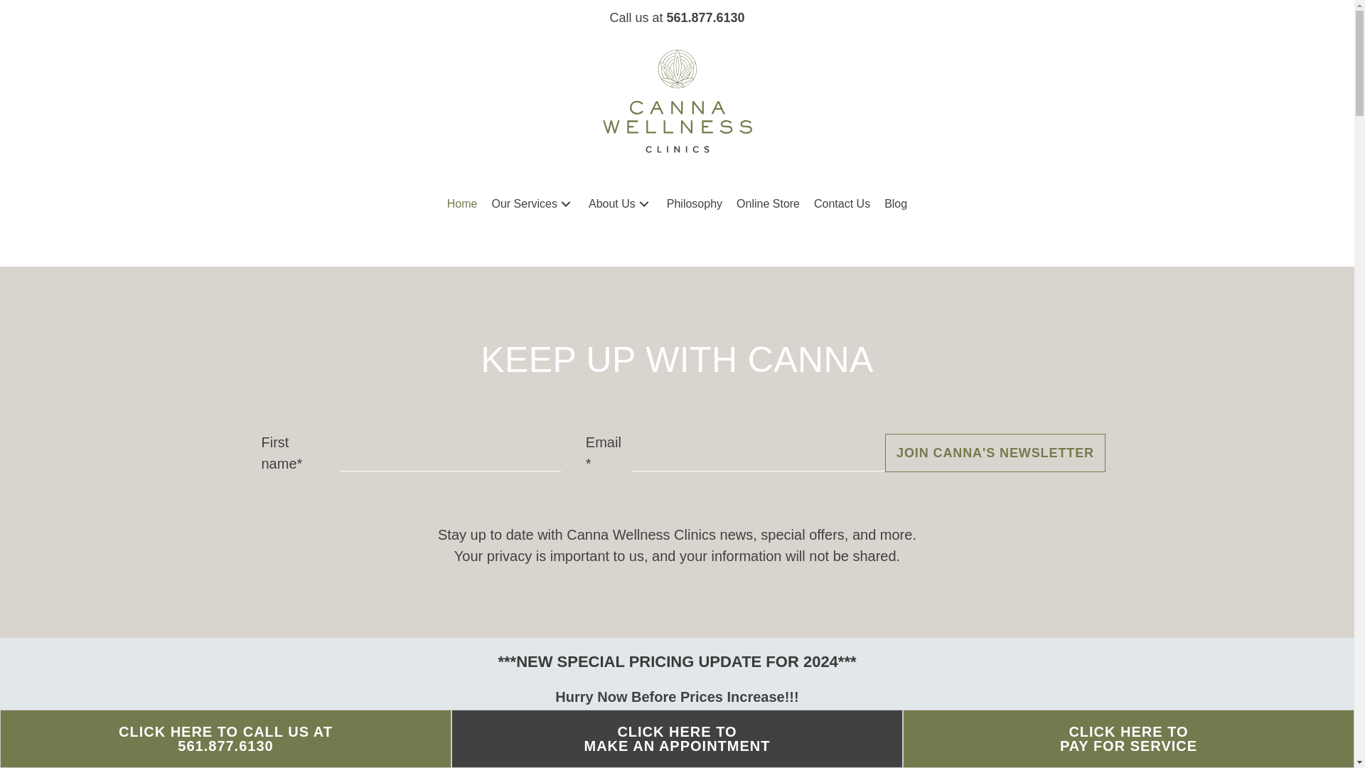 Image resolution: width=1365 pixels, height=768 pixels. I want to click on 561.877.6130, so click(705, 17).